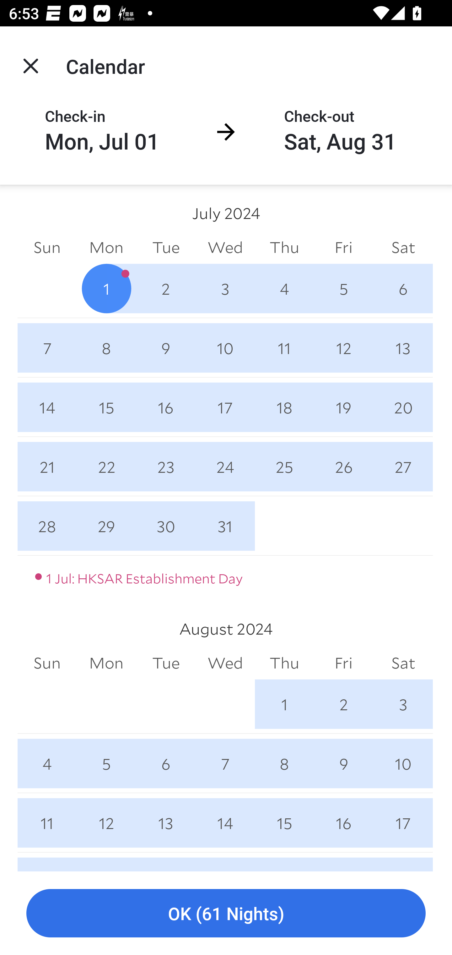 The width and height of the screenshot is (452, 955). I want to click on 25 25 July 2024, so click(284, 467).